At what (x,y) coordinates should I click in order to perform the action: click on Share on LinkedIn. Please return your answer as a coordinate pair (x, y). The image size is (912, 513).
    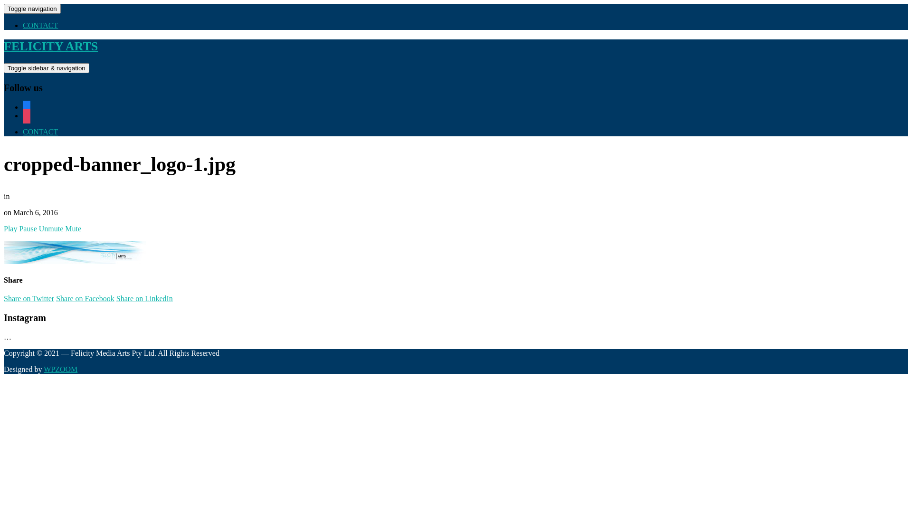
    Looking at the image, I should click on (144, 298).